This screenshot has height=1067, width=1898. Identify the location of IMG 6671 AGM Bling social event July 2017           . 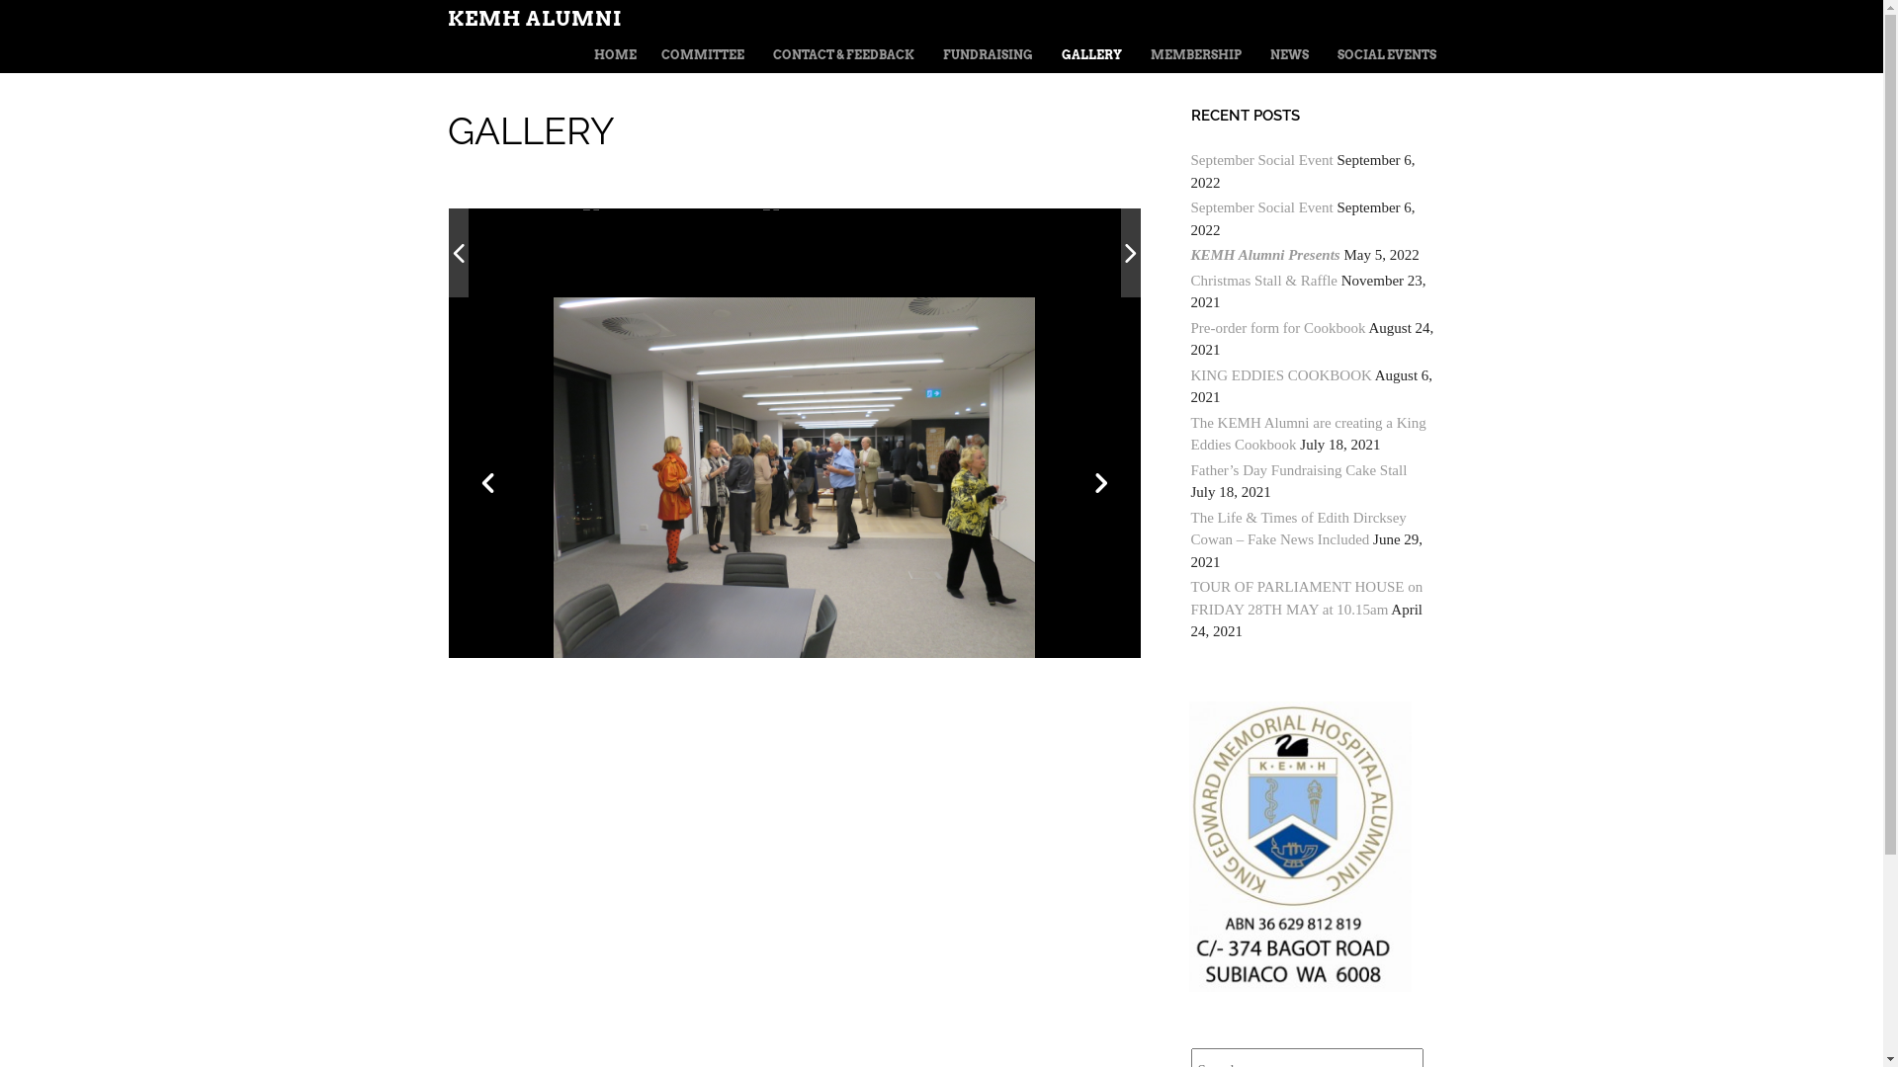
(712, 253).